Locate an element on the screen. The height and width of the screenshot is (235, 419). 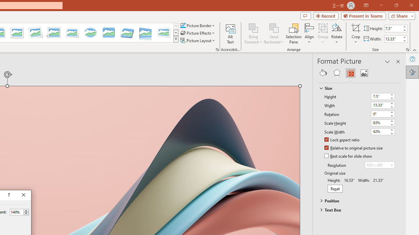
Bring Forward is located at coordinates (253, 33).